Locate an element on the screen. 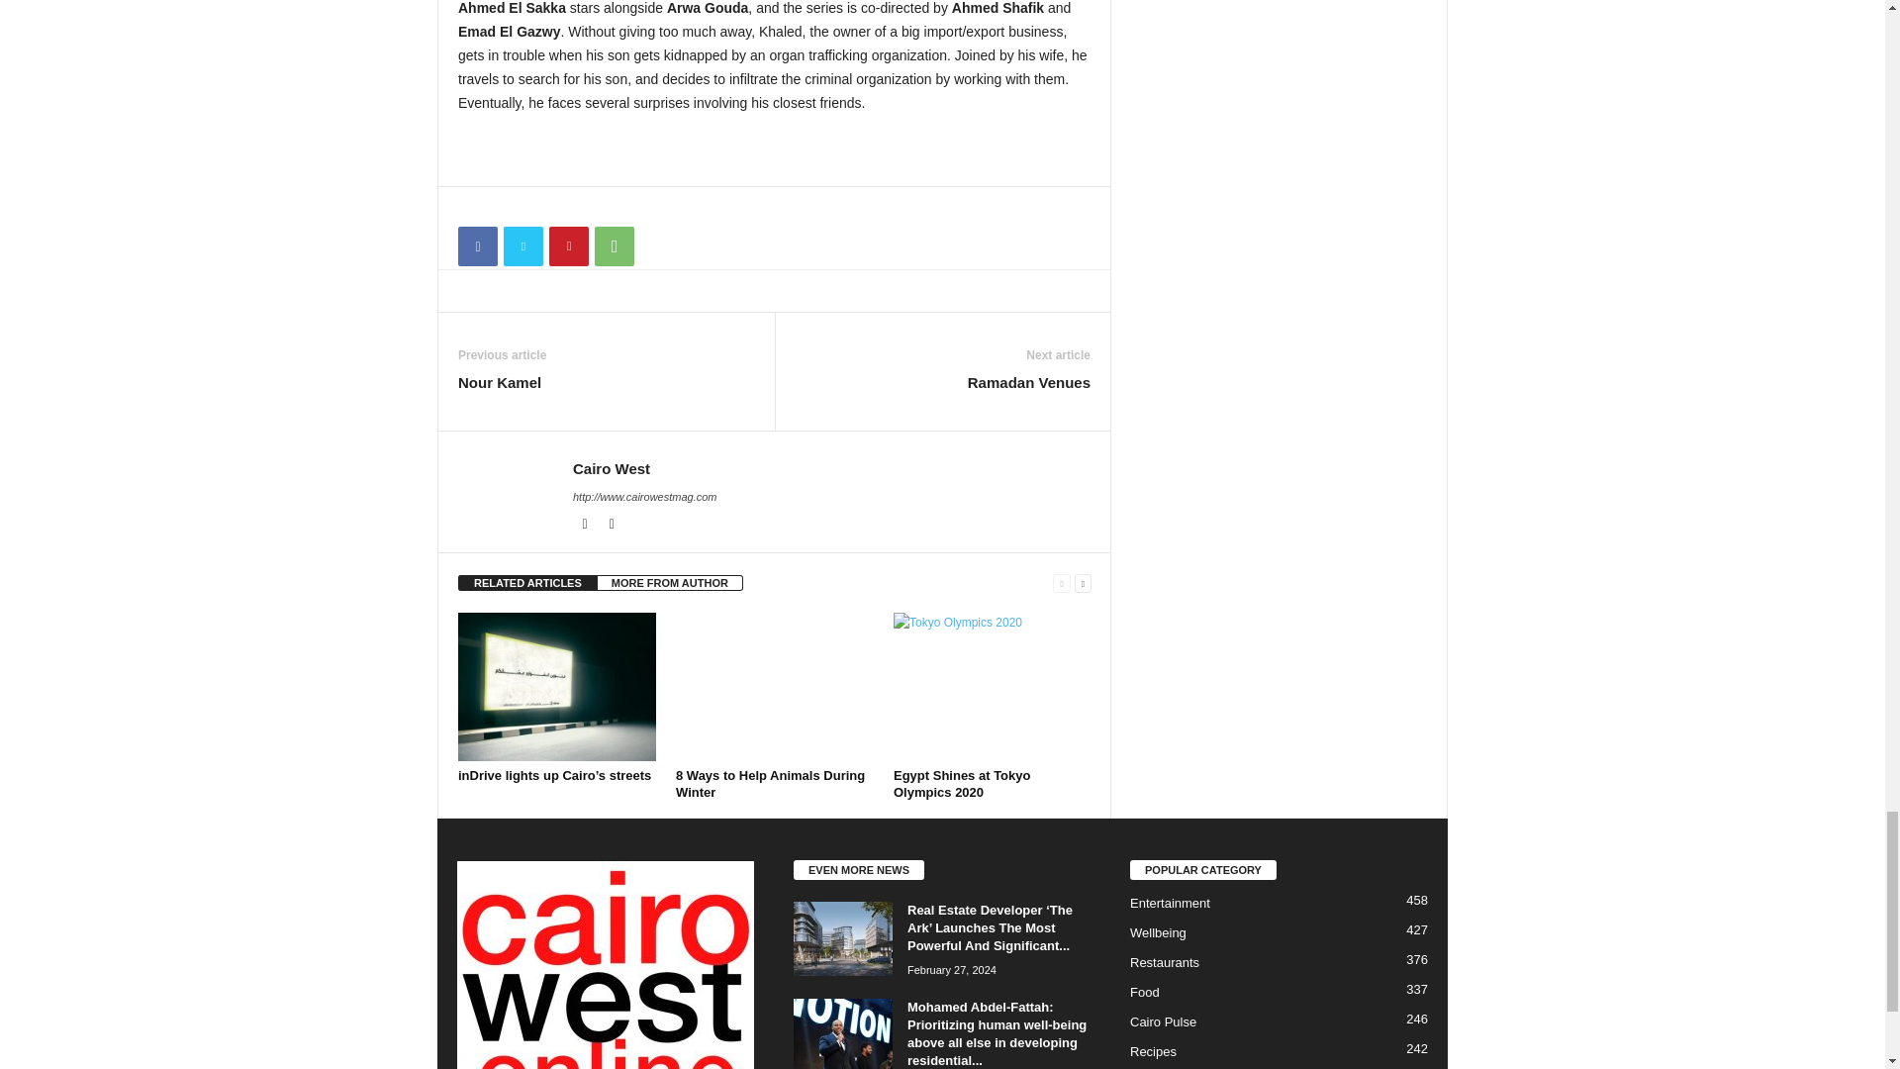 This screenshot has height=1069, width=1900. Facebook is located at coordinates (477, 245).